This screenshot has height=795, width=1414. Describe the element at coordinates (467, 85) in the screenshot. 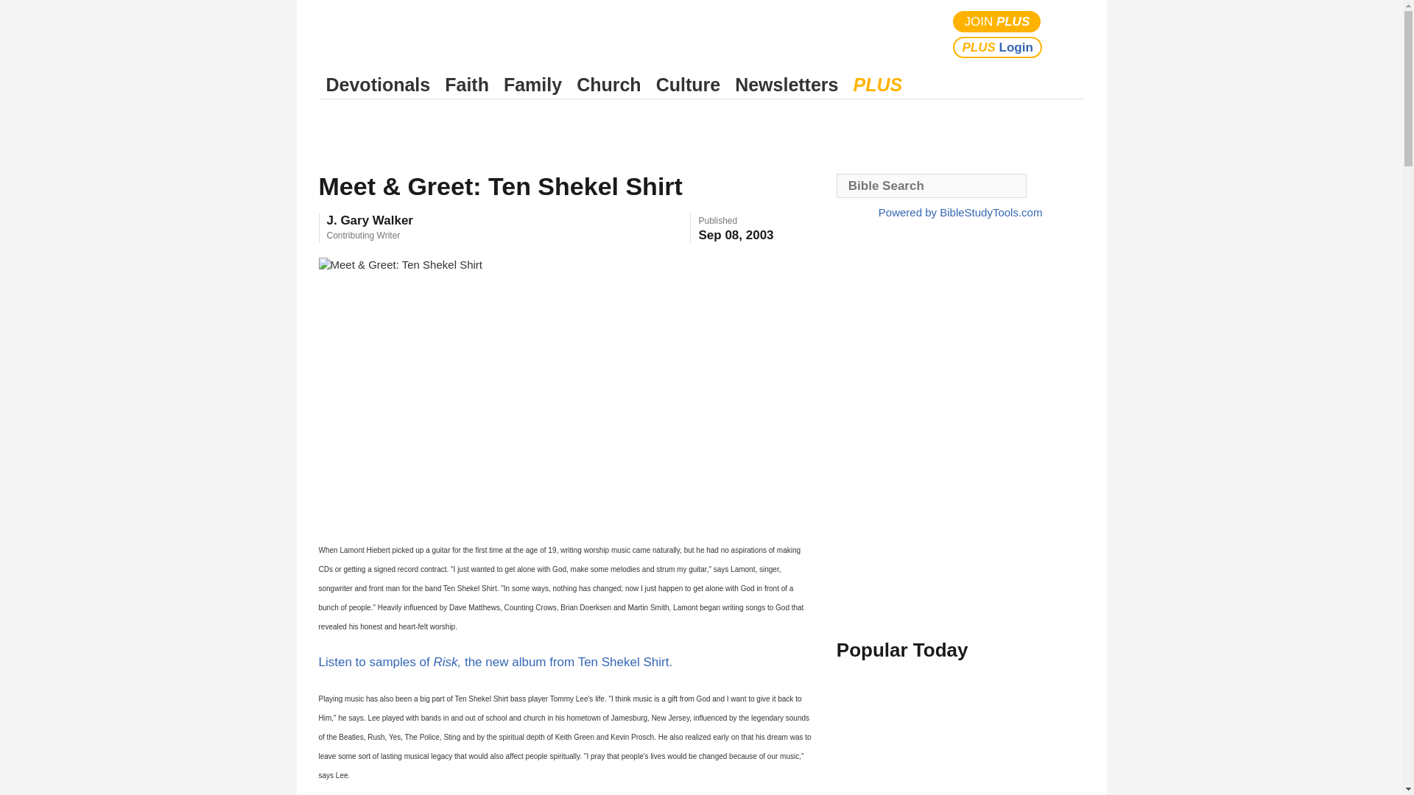

I see `Faith` at that location.